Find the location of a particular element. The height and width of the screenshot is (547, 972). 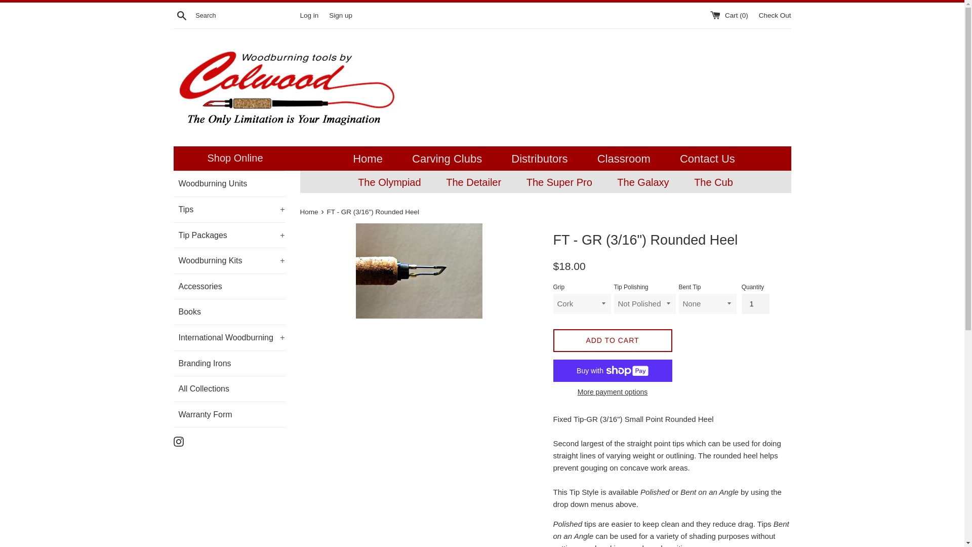

Back to the frontpage is located at coordinates (309, 212).